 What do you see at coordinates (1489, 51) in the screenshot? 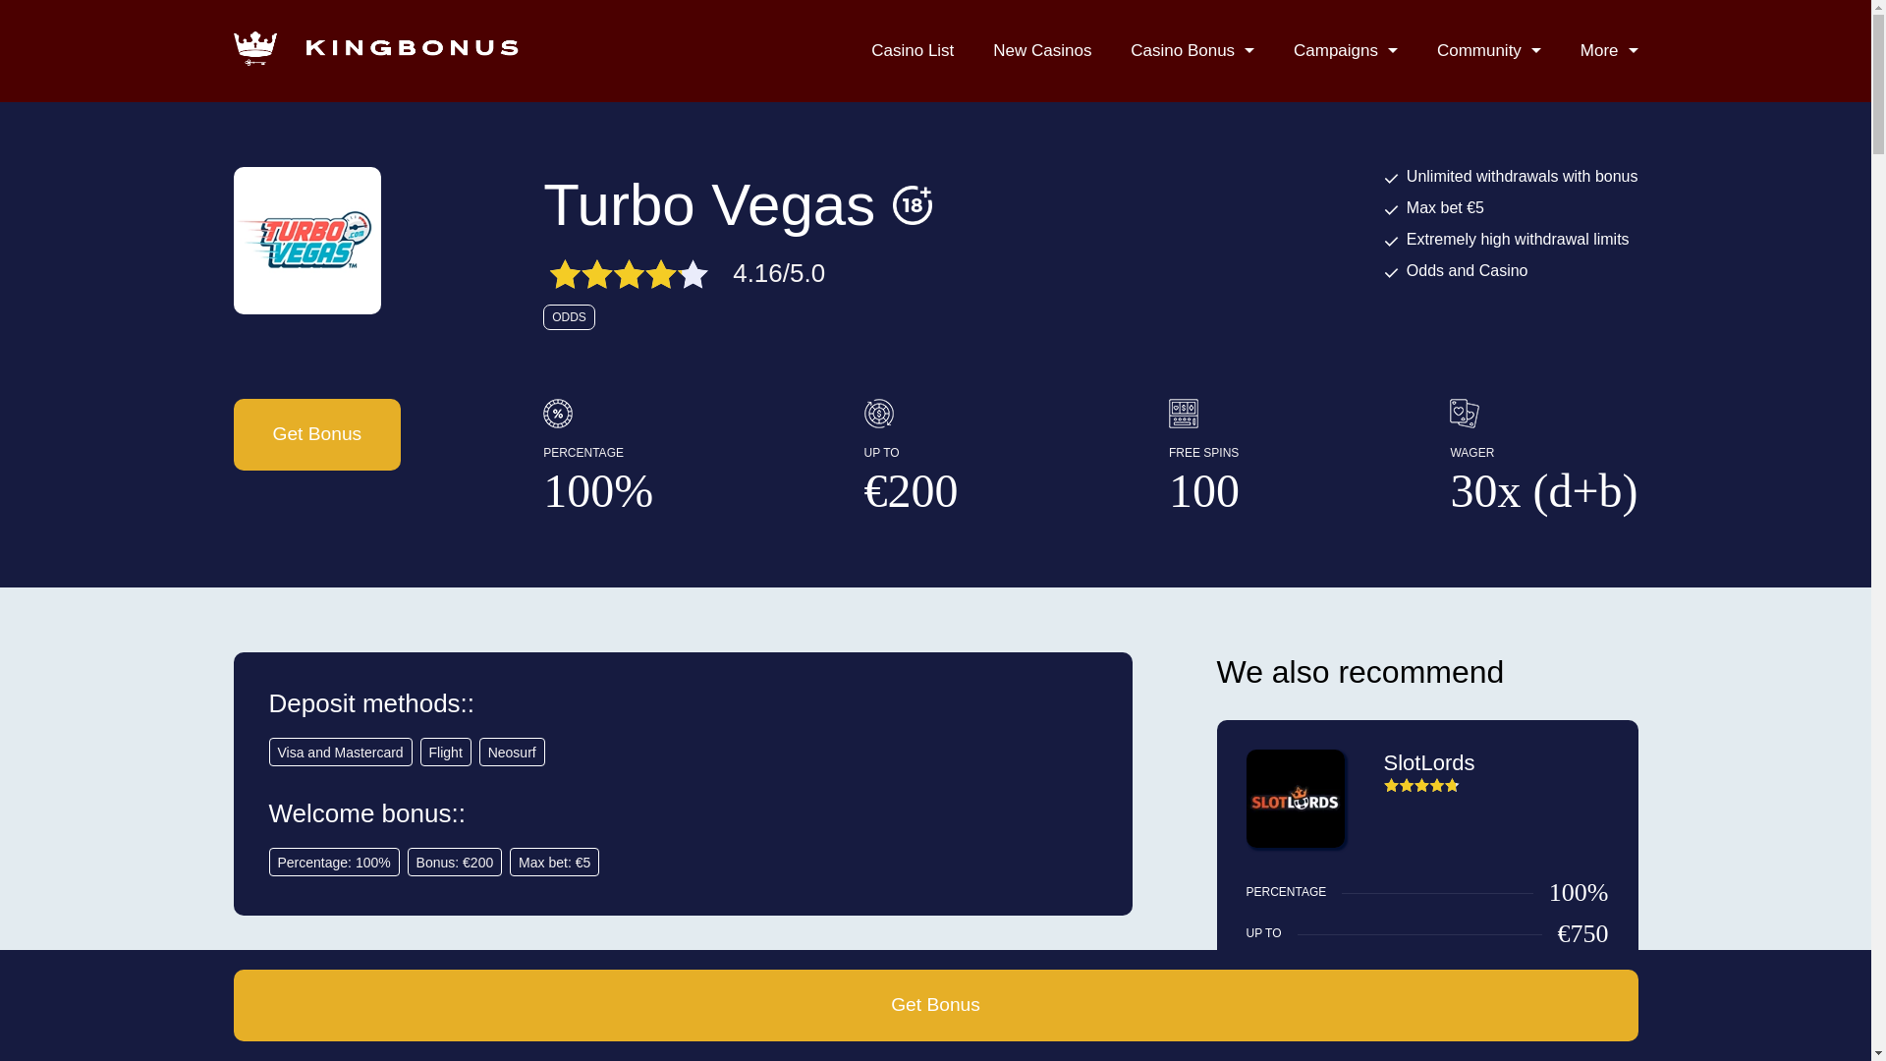
I see `Community` at bounding box center [1489, 51].